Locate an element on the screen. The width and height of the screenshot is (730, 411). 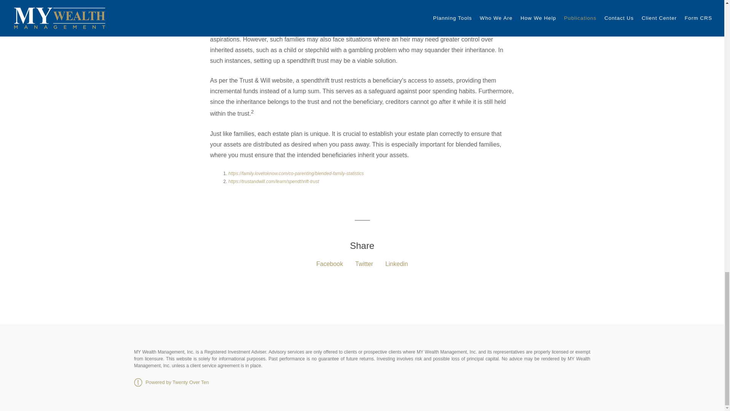
Linkedin is located at coordinates (397, 264).